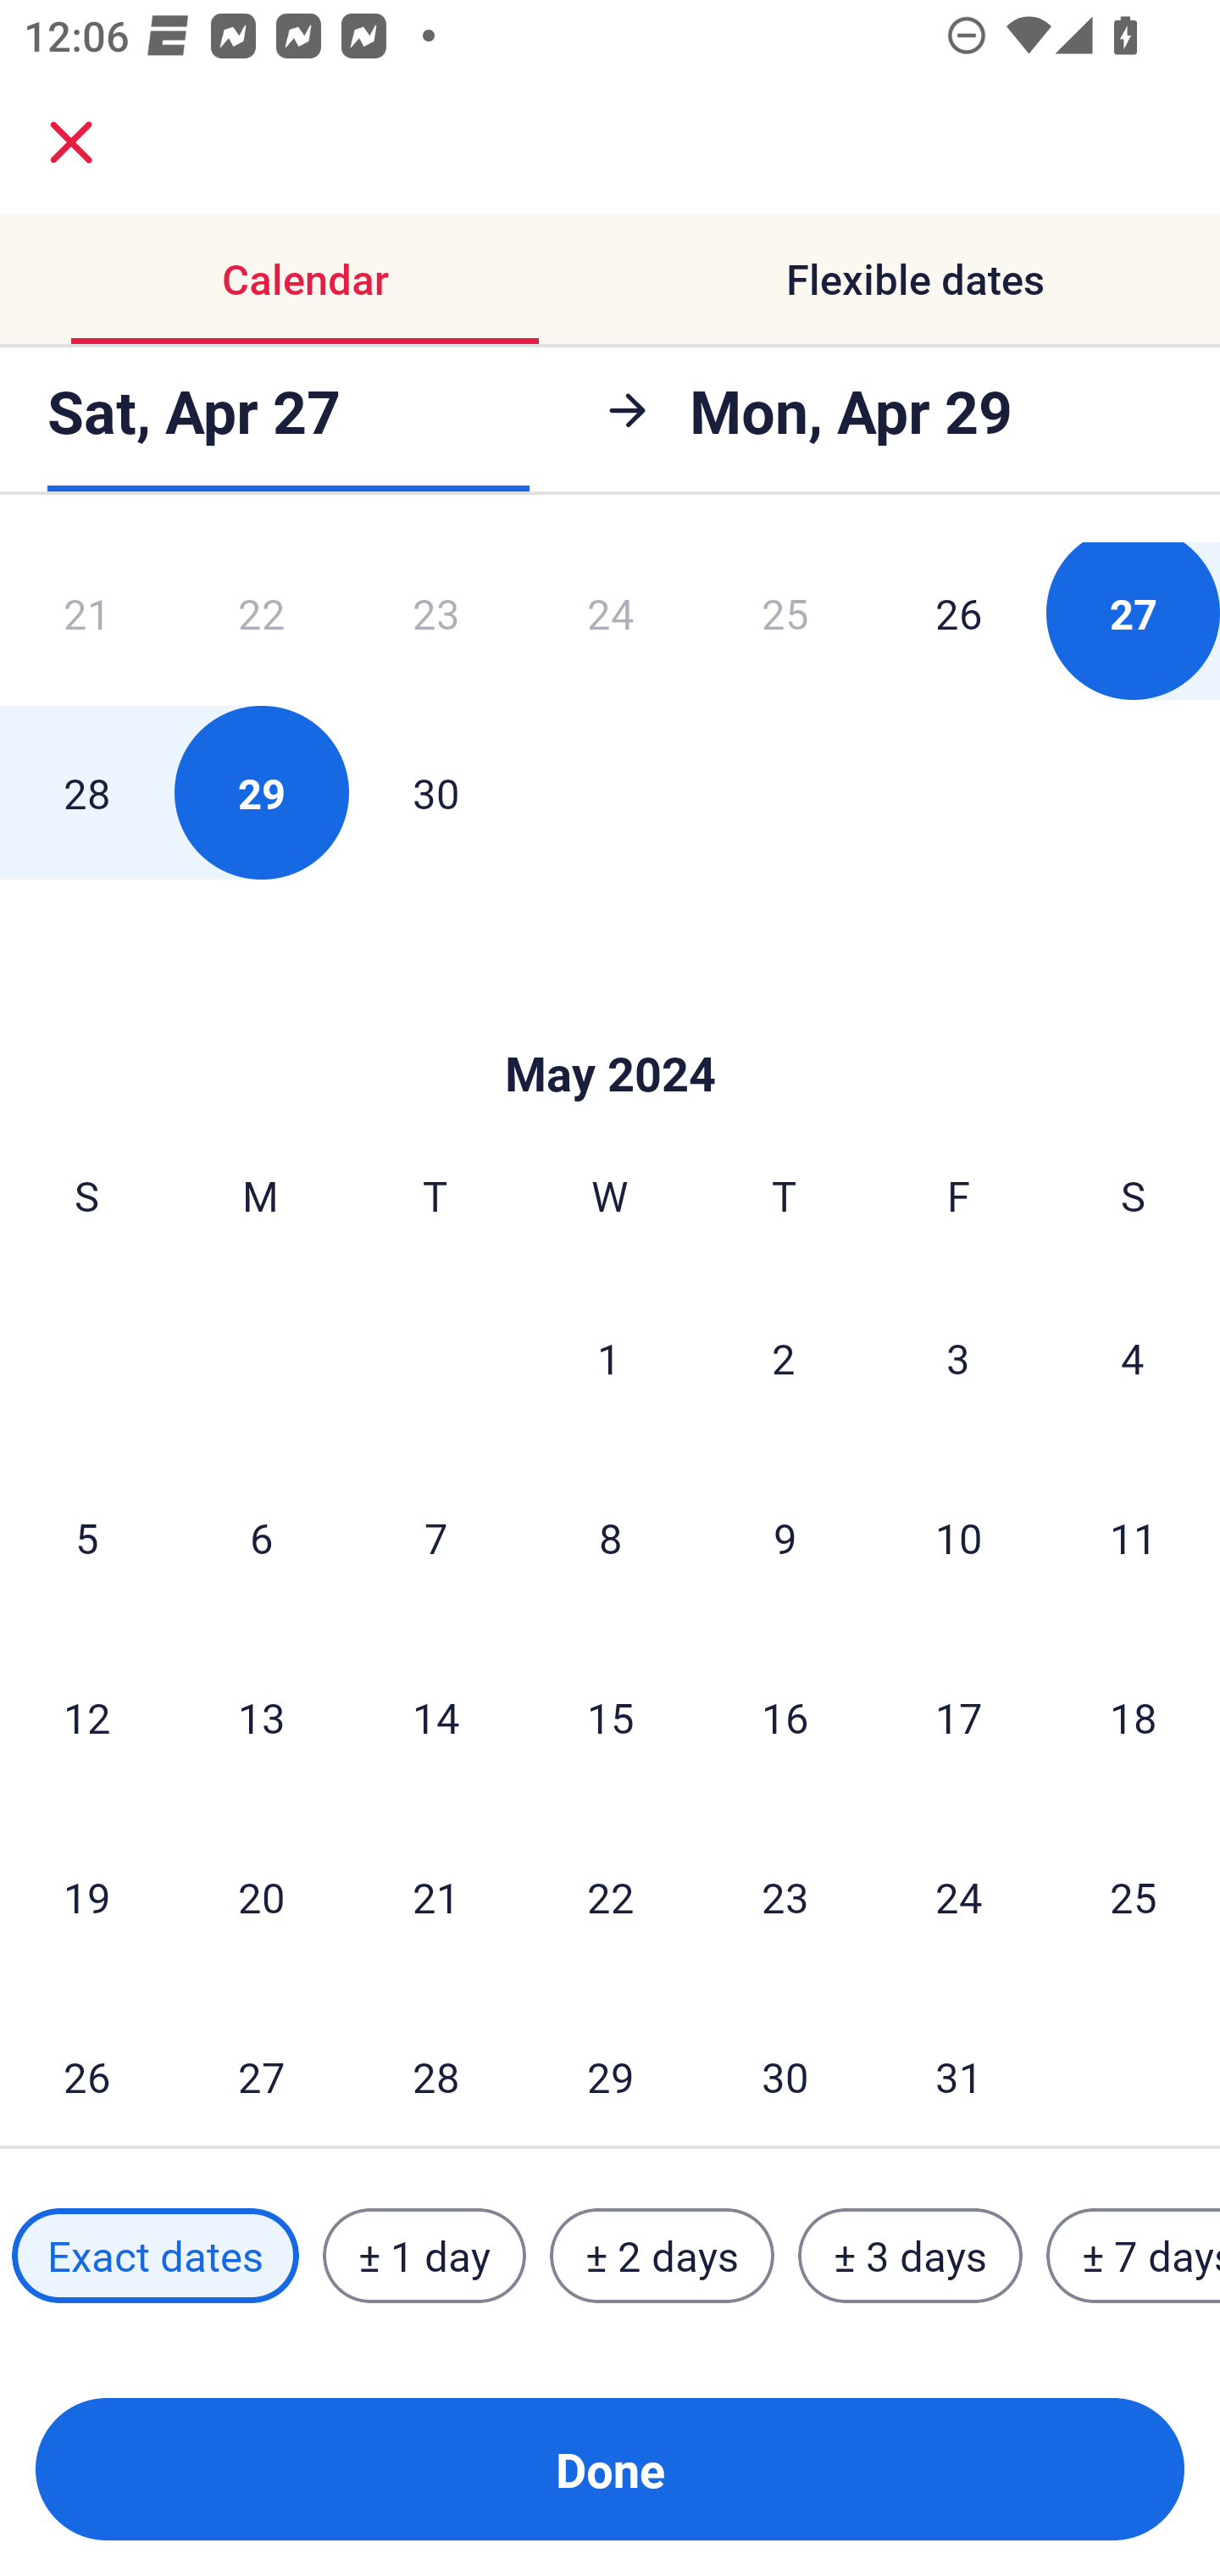 The image size is (1220, 2576). Describe the element at coordinates (610, 1024) in the screenshot. I see `Skip to Done` at that location.